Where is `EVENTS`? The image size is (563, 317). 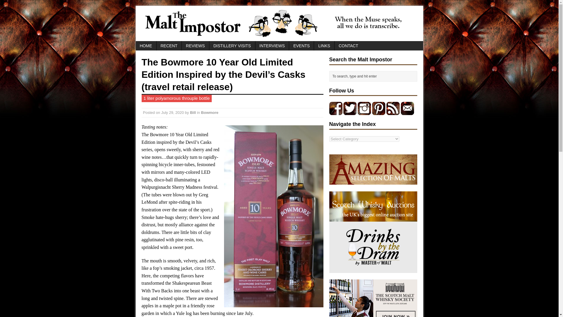 EVENTS is located at coordinates (301, 46).